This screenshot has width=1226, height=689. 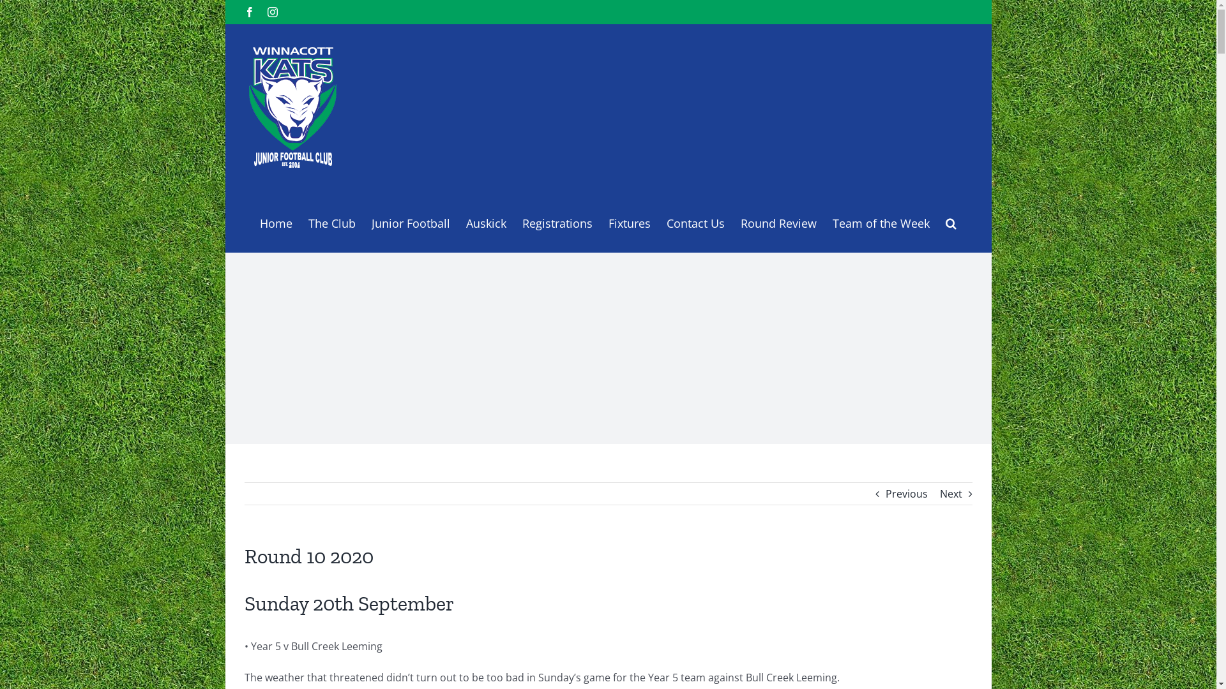 What do you see at coordinates (628, 222) in the screenshot?
I see `Fixtures` at bounding box center [628, 222].